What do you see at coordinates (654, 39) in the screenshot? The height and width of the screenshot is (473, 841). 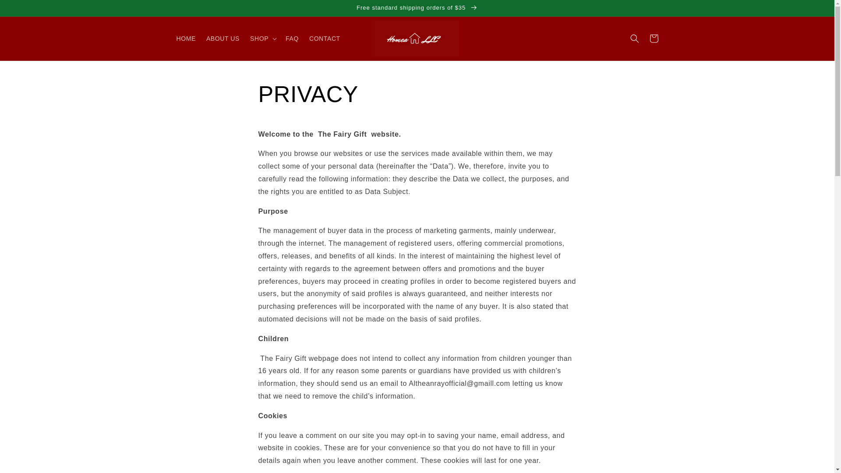 I see `Cart` at bounding box center [654, 39].